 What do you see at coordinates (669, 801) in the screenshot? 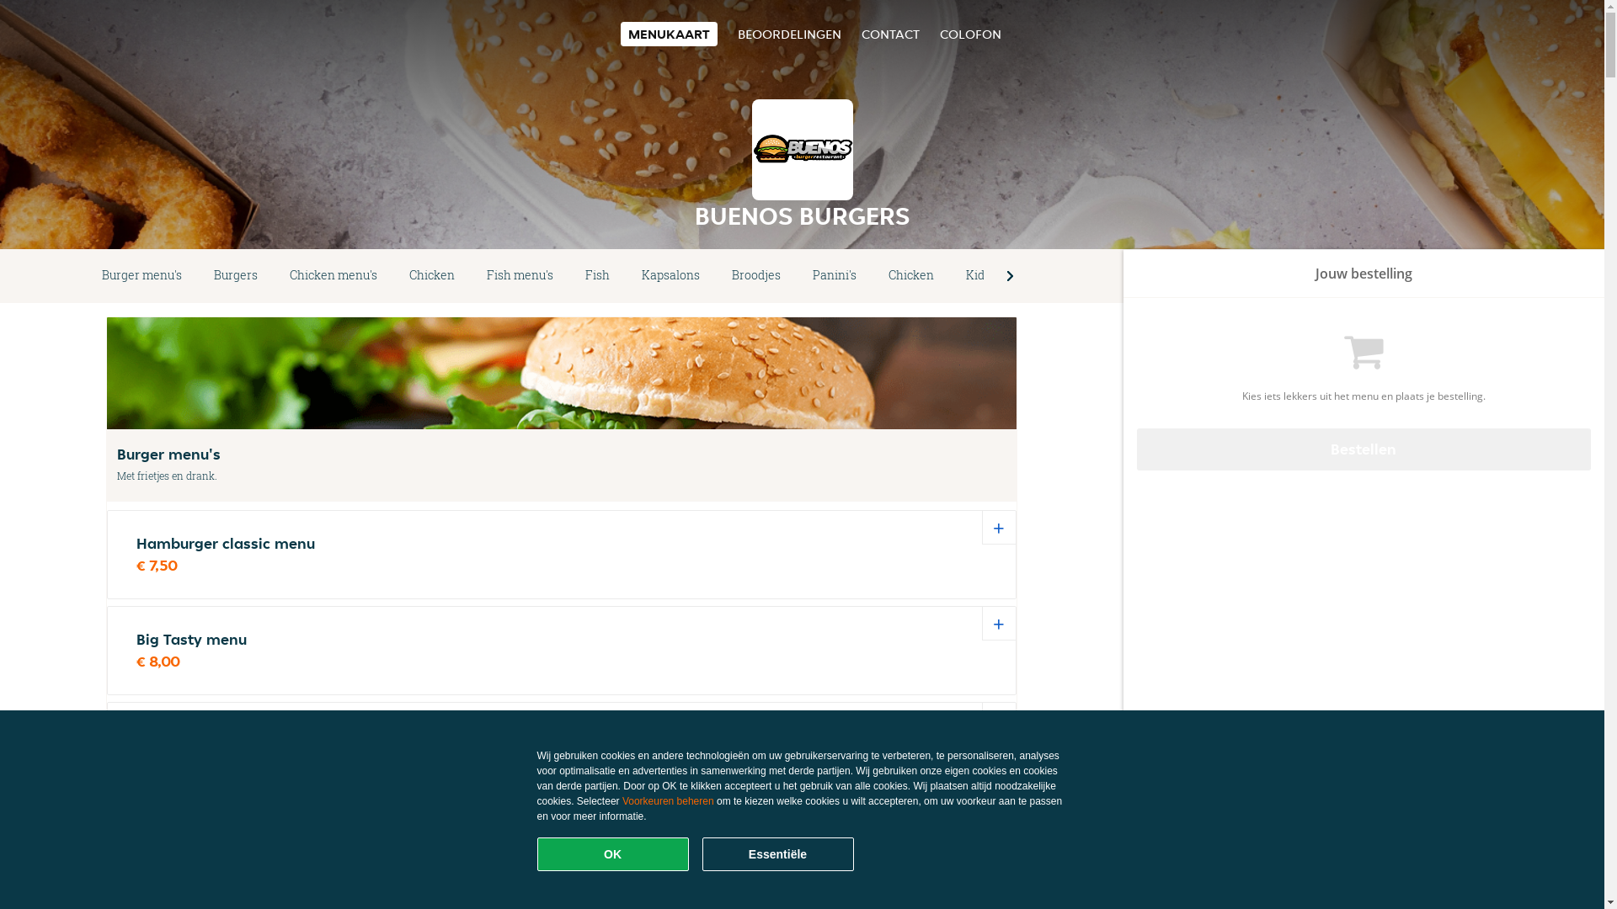
I see `Voorkeuren beheren` at bounding box center [669, 801].